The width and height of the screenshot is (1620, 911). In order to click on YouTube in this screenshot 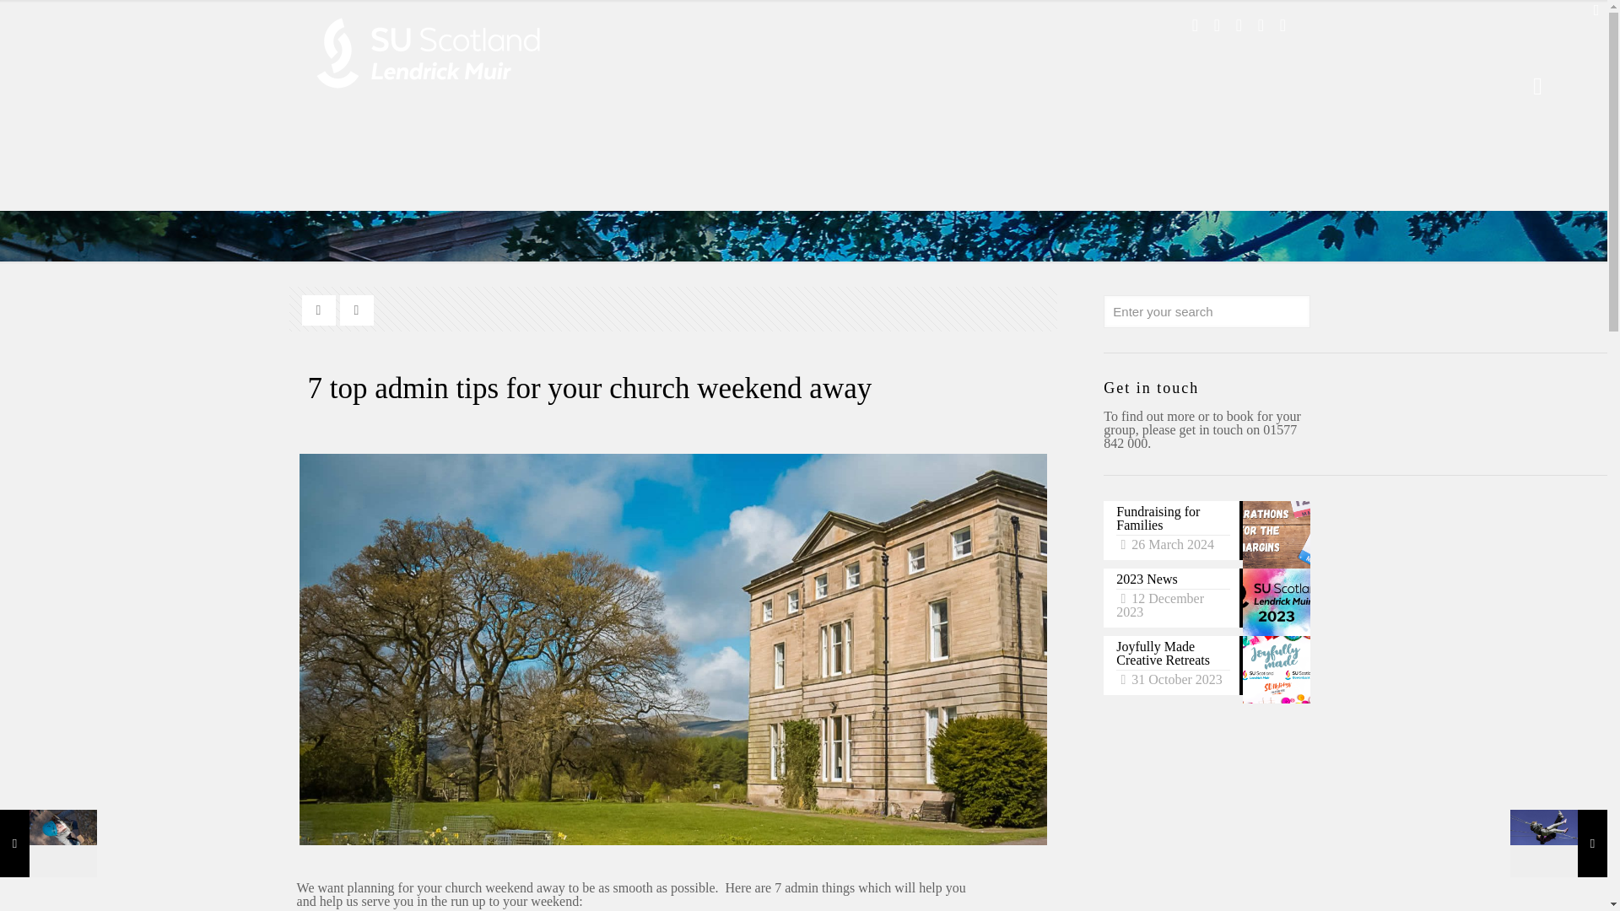, I will do `click(1239, 25)`.